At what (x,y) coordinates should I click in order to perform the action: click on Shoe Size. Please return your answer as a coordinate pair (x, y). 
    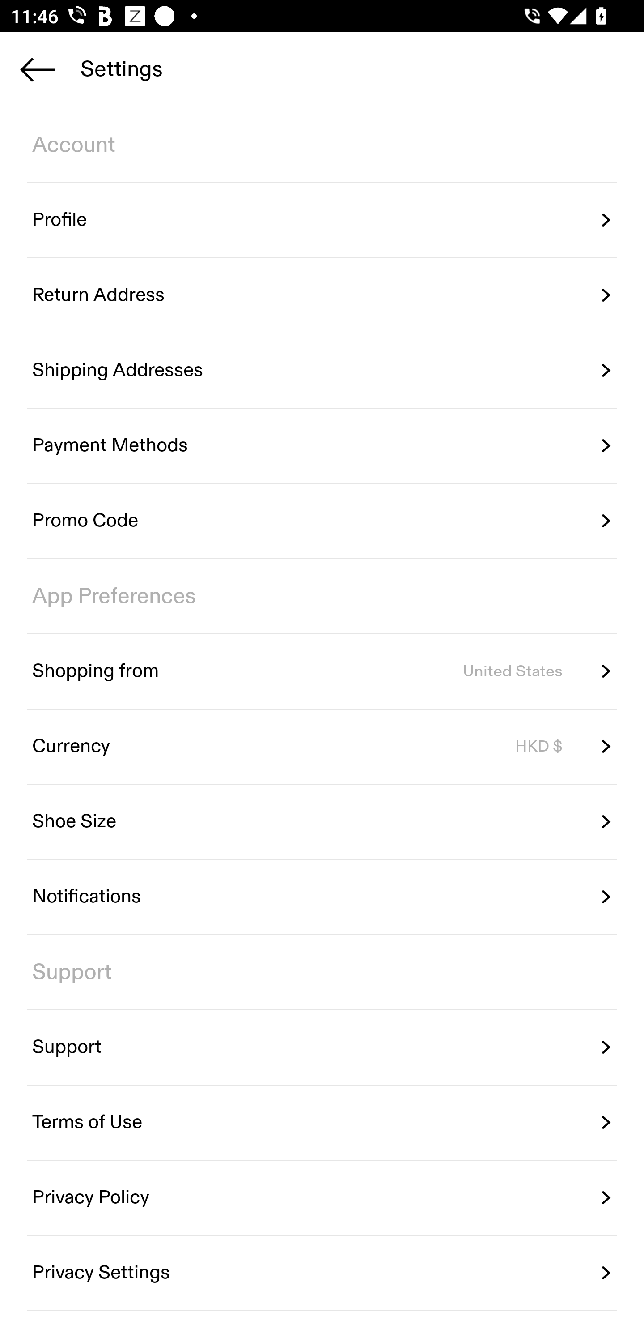
    Looking at the image, I should click on (322, 822).